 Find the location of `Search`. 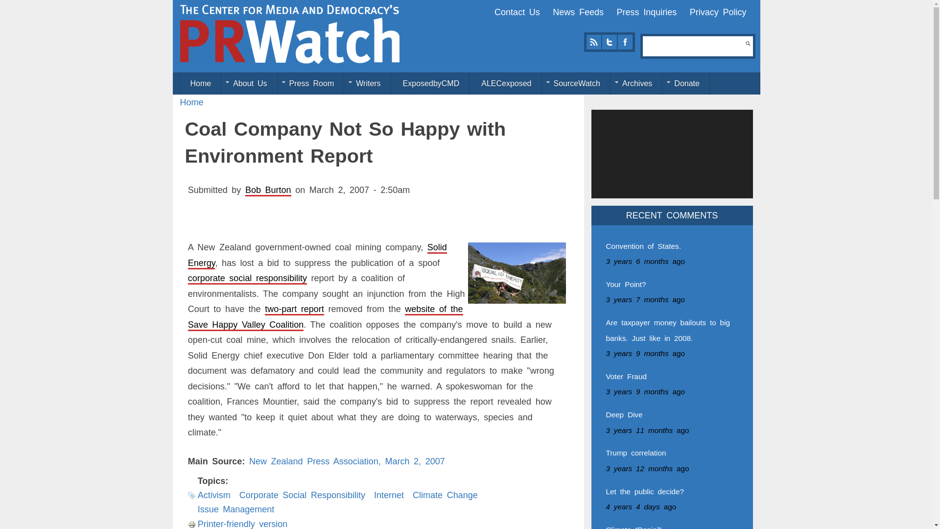

Search is located at coordinates (748, 43).